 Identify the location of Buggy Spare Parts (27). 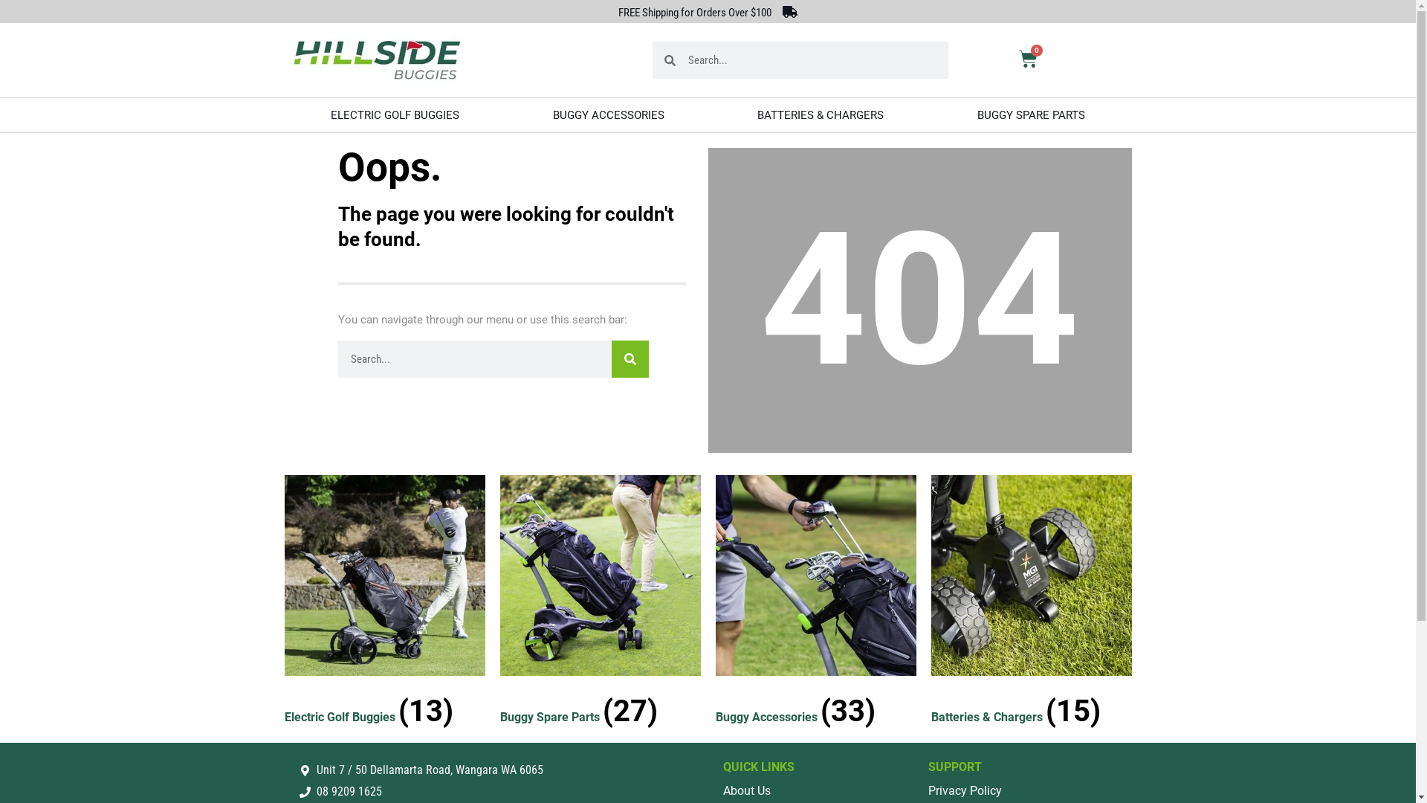
(600, 605).